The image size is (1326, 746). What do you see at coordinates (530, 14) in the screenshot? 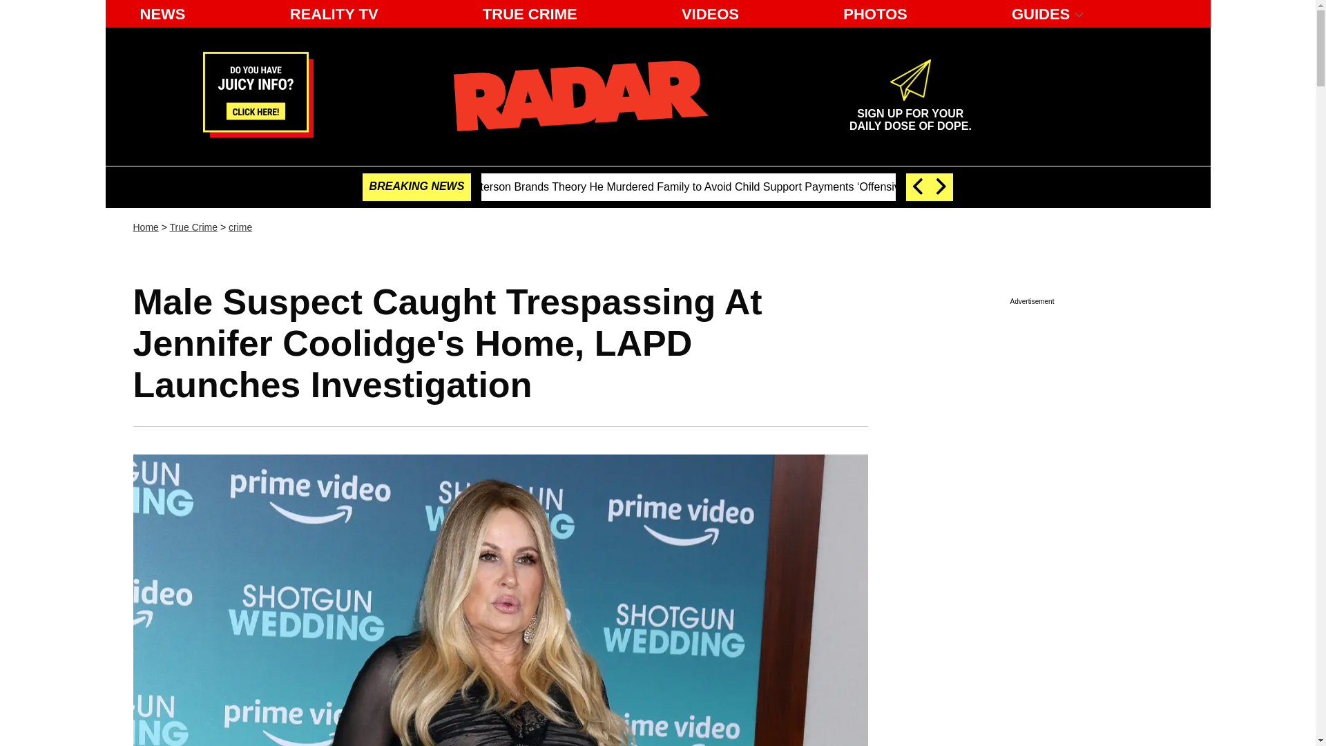
I see `TRUE CRIME` at bounding box center [530, 14].